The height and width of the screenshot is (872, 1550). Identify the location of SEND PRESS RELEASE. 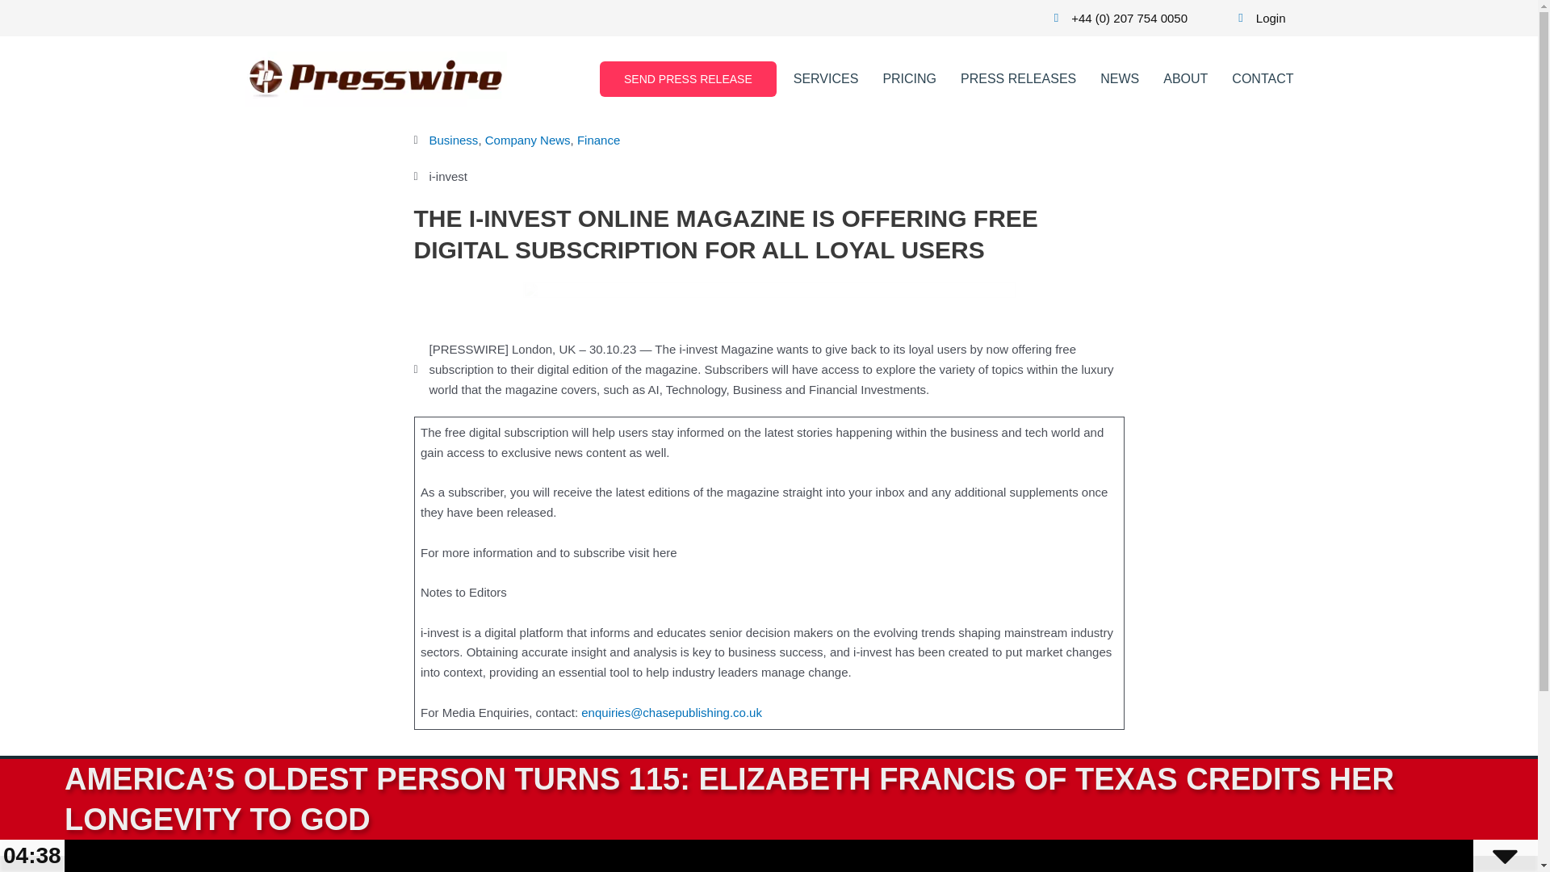
(688, 78).